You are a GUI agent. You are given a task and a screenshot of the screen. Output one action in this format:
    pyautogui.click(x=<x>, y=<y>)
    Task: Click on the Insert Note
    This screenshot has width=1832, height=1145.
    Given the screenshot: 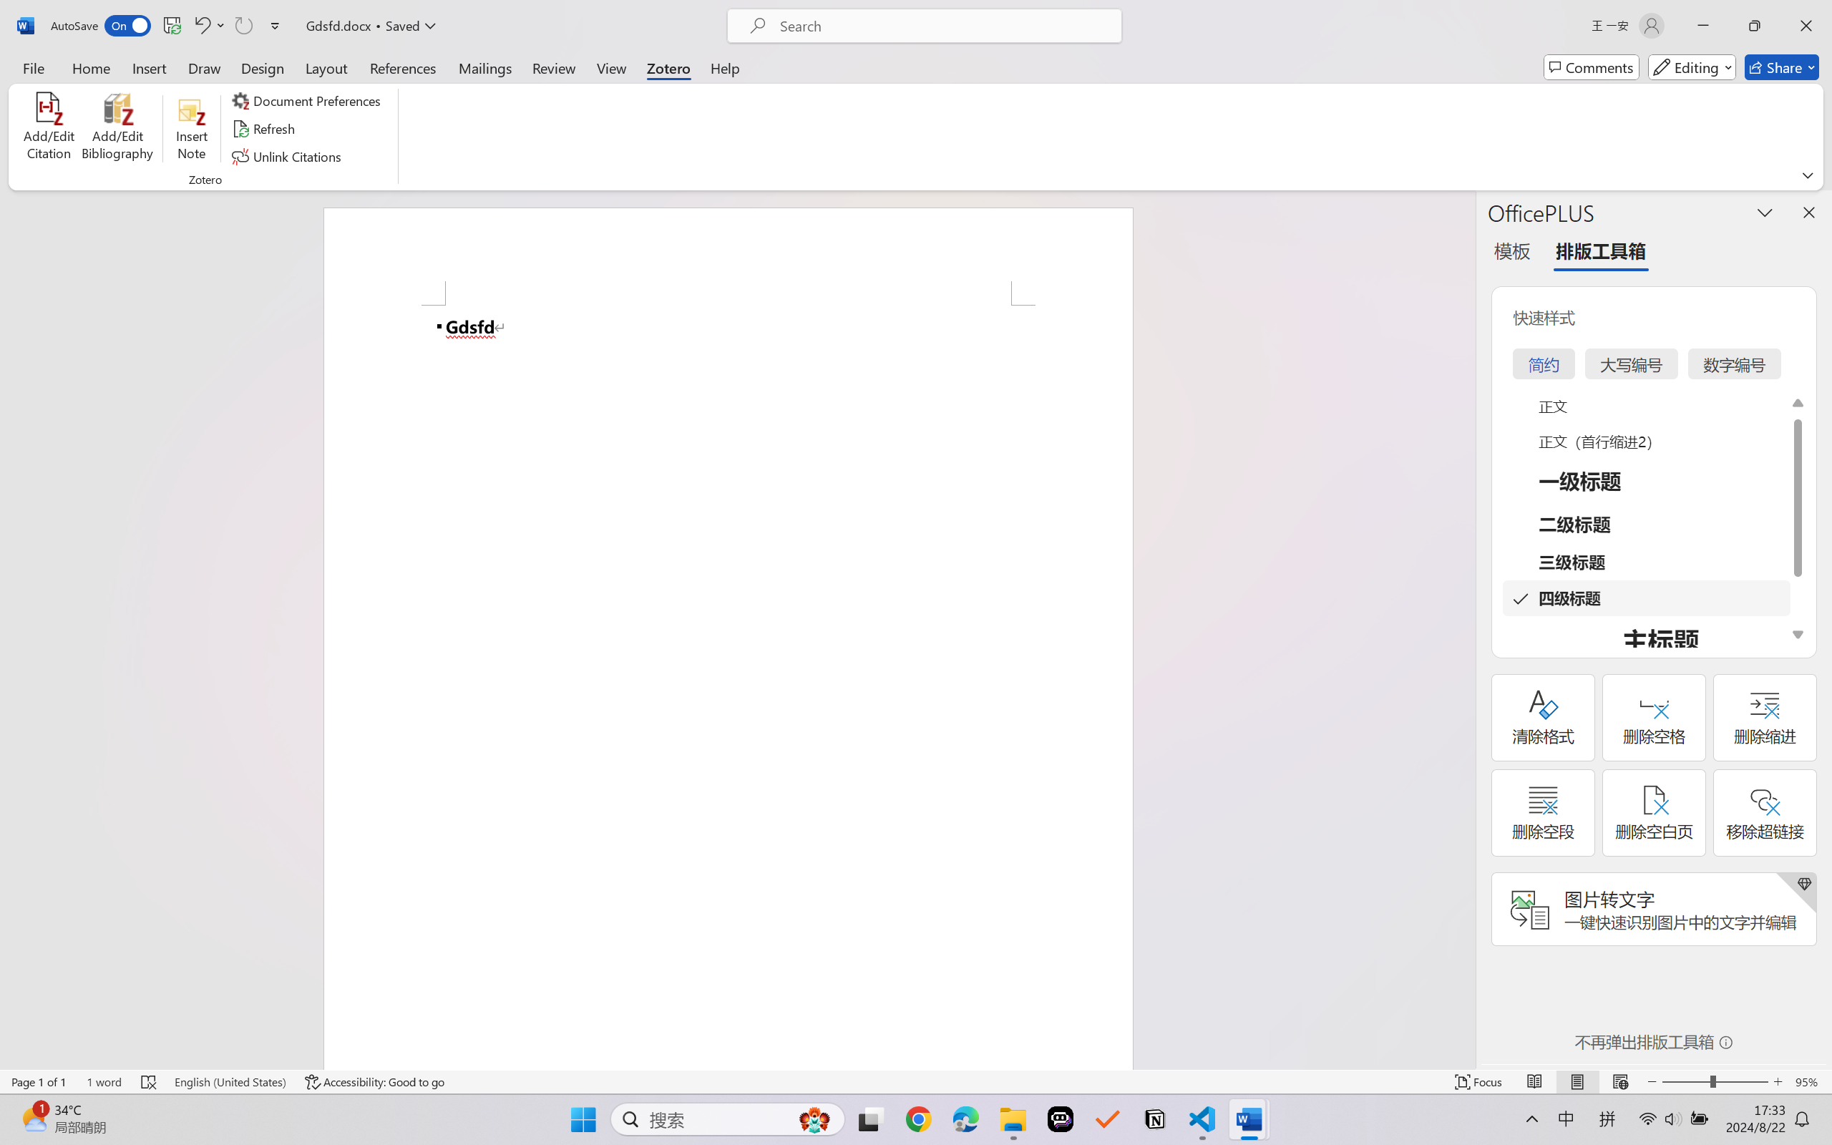 What is the action you would take?
    pyautogui.click(x=192, y=129)
    